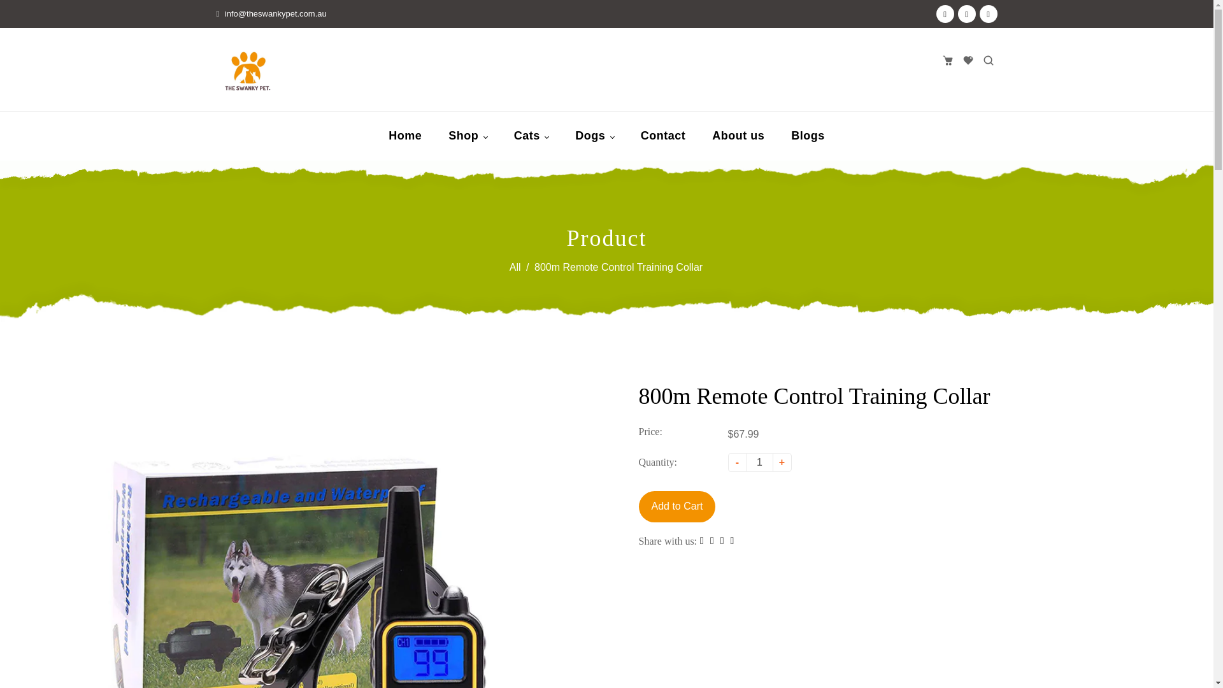 This screenshot has height=688, width=1223. Describe the element at coordinates (404, 135) in the screenshot. I see `Home` at that location.